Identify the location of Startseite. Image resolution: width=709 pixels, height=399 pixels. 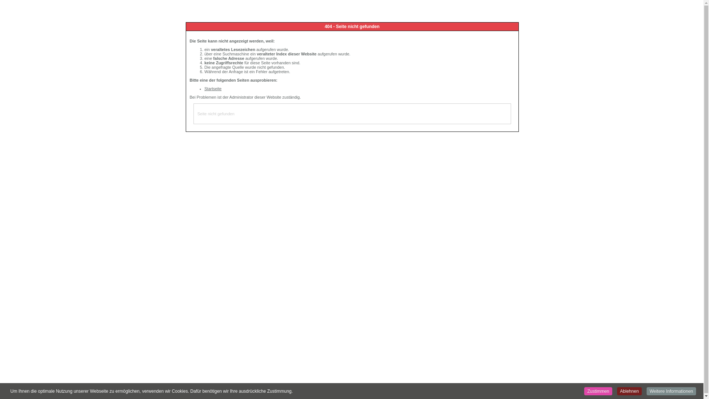
(213, 89).